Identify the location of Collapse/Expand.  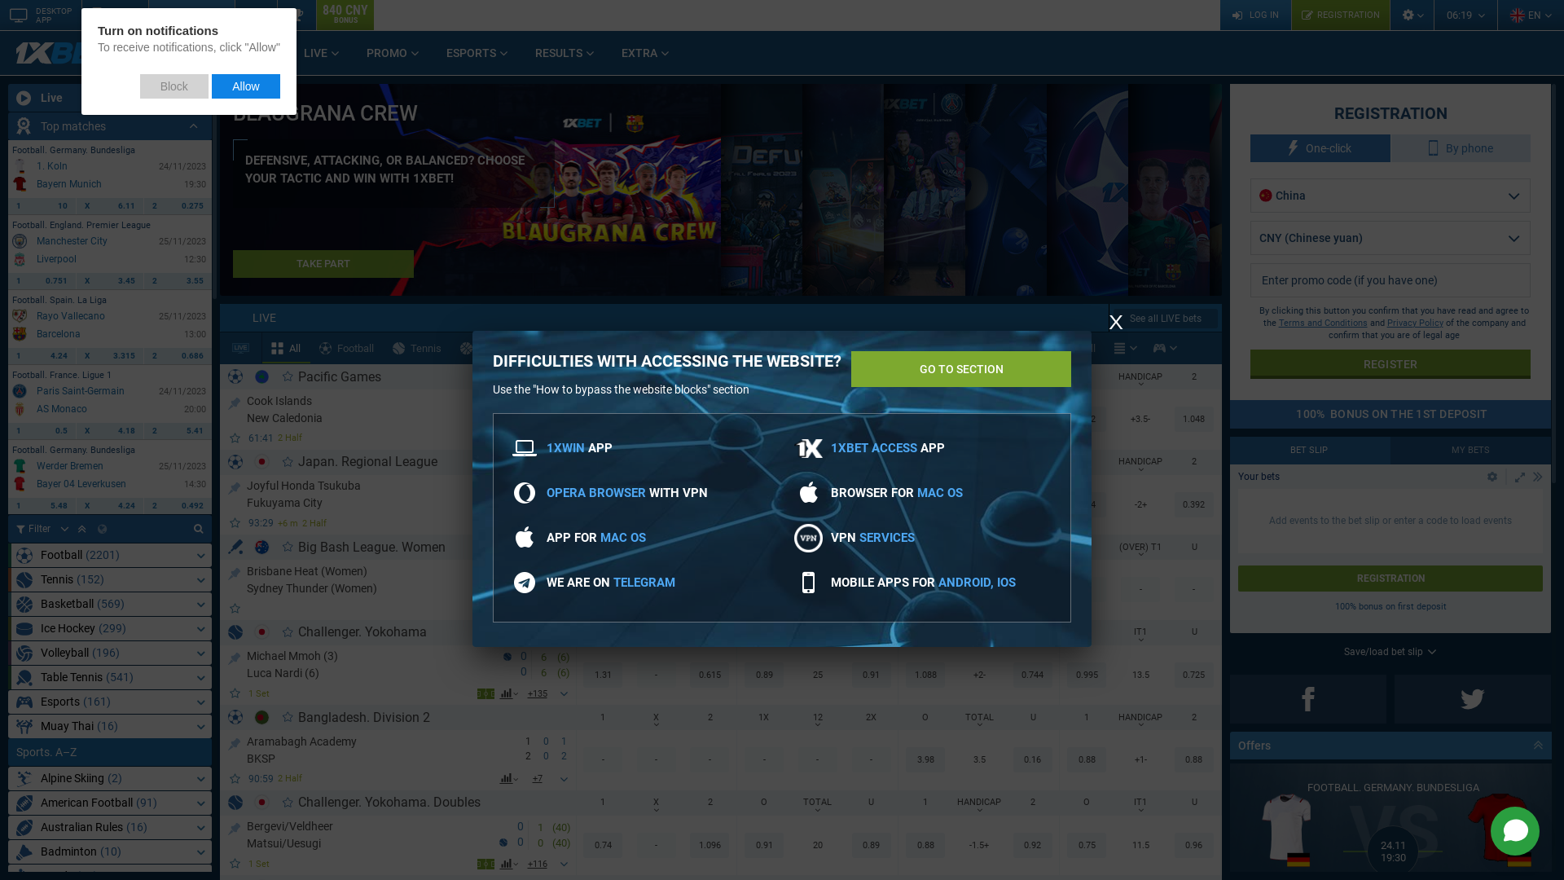
(1520, 477).